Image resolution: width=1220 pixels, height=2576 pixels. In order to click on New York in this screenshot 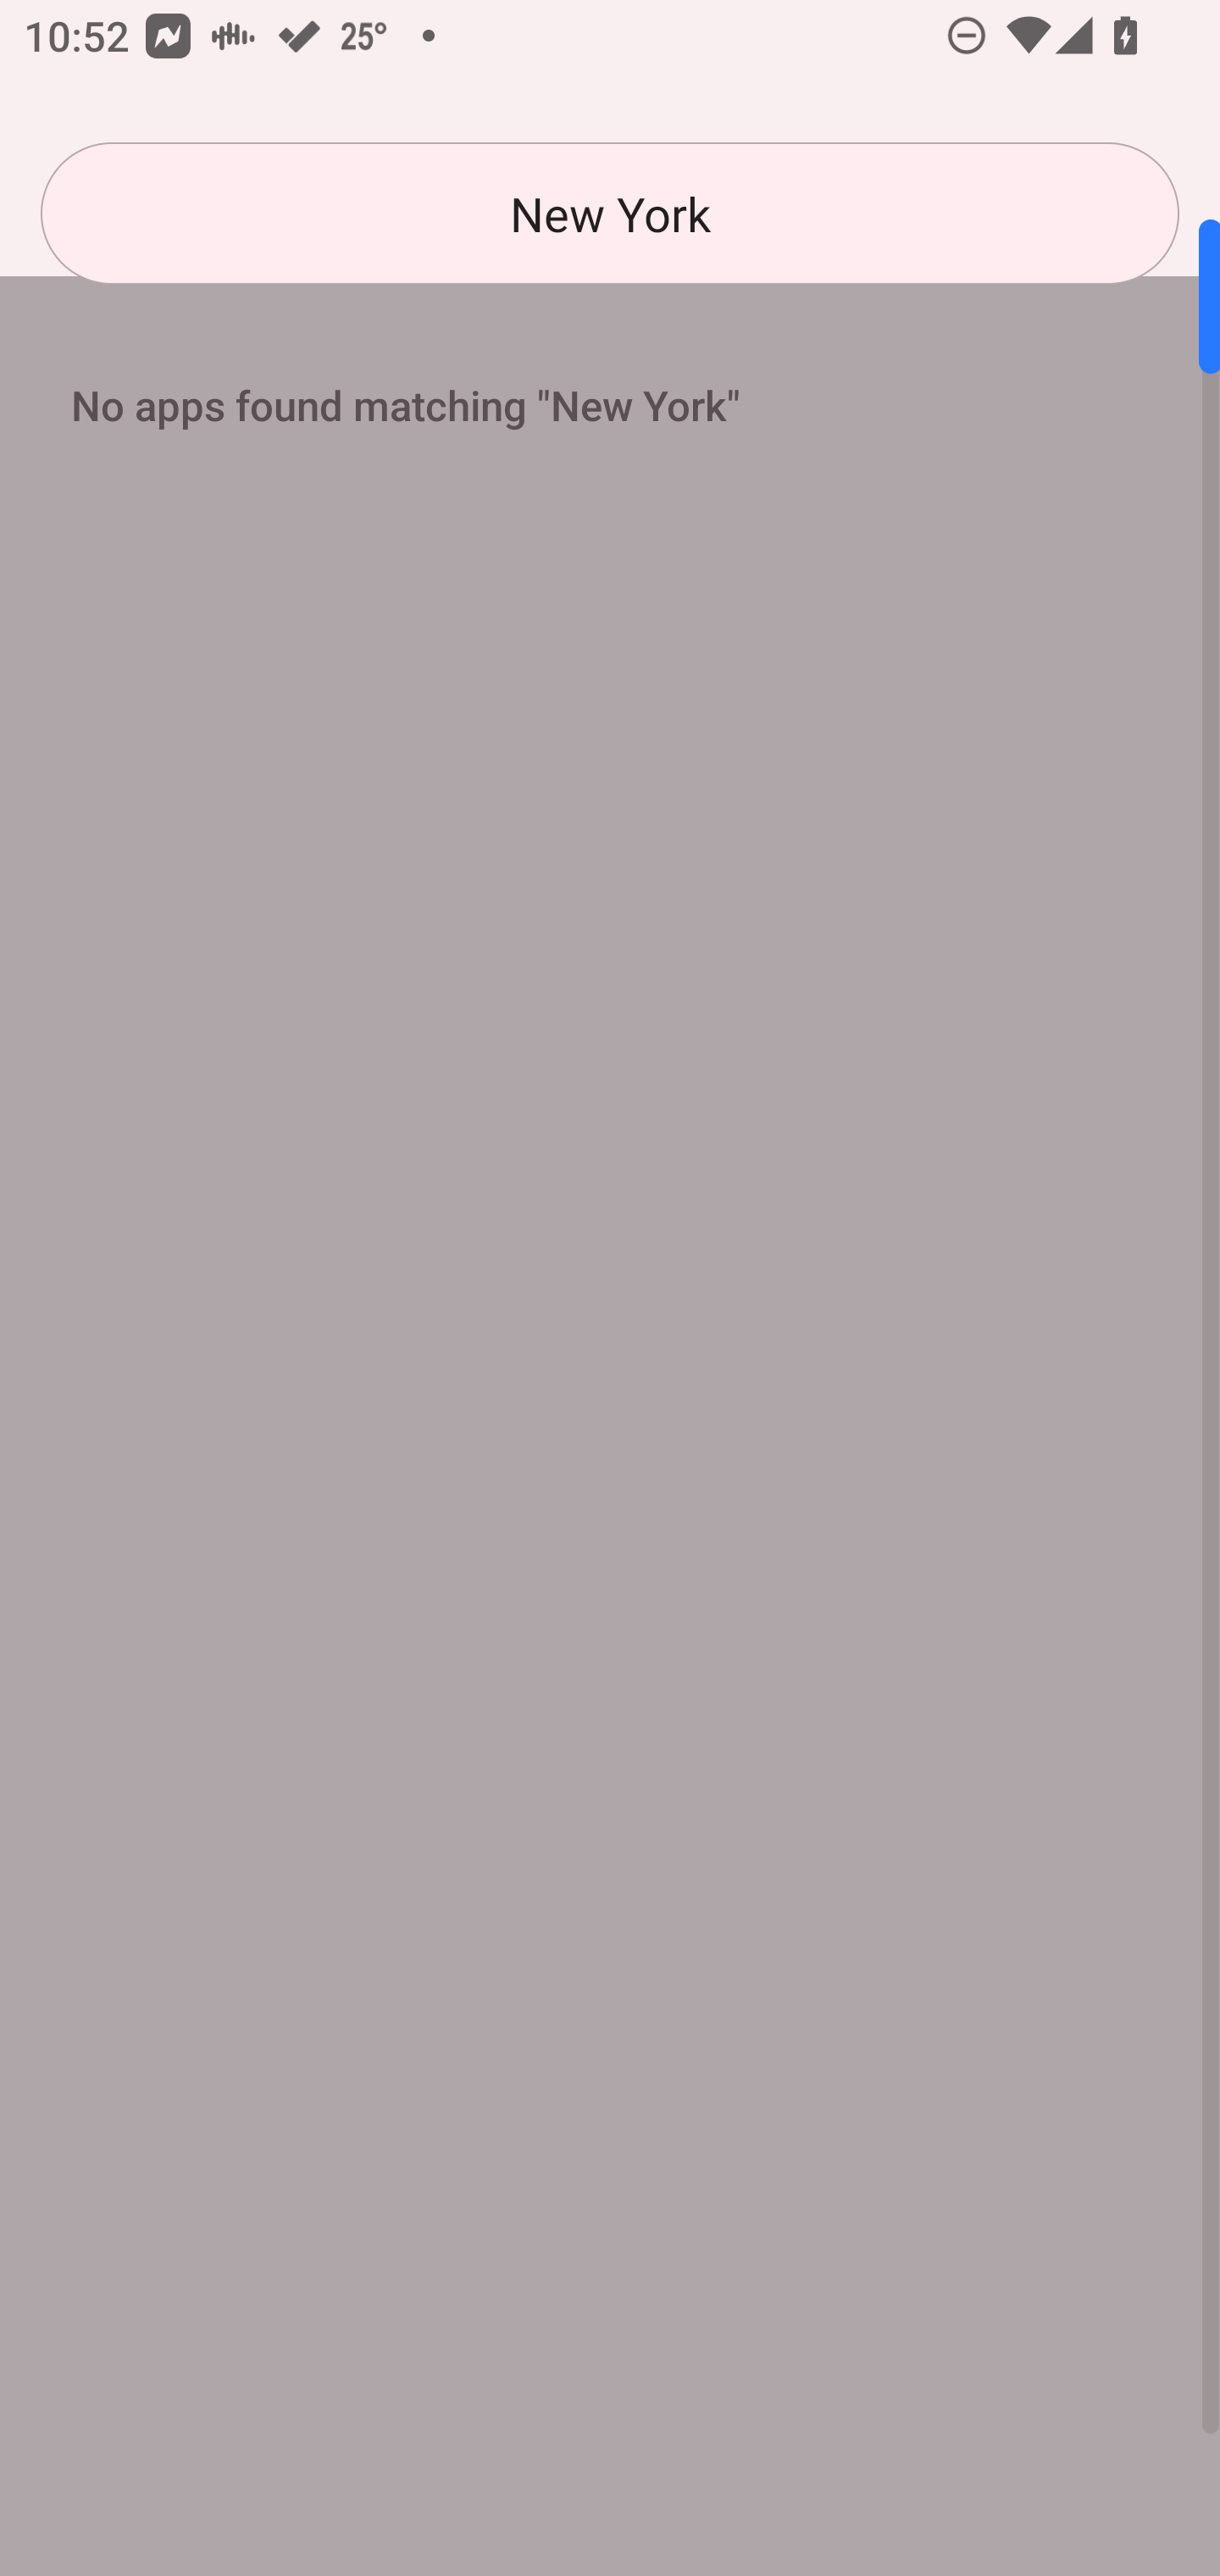, I will do `click(610, 214)`.